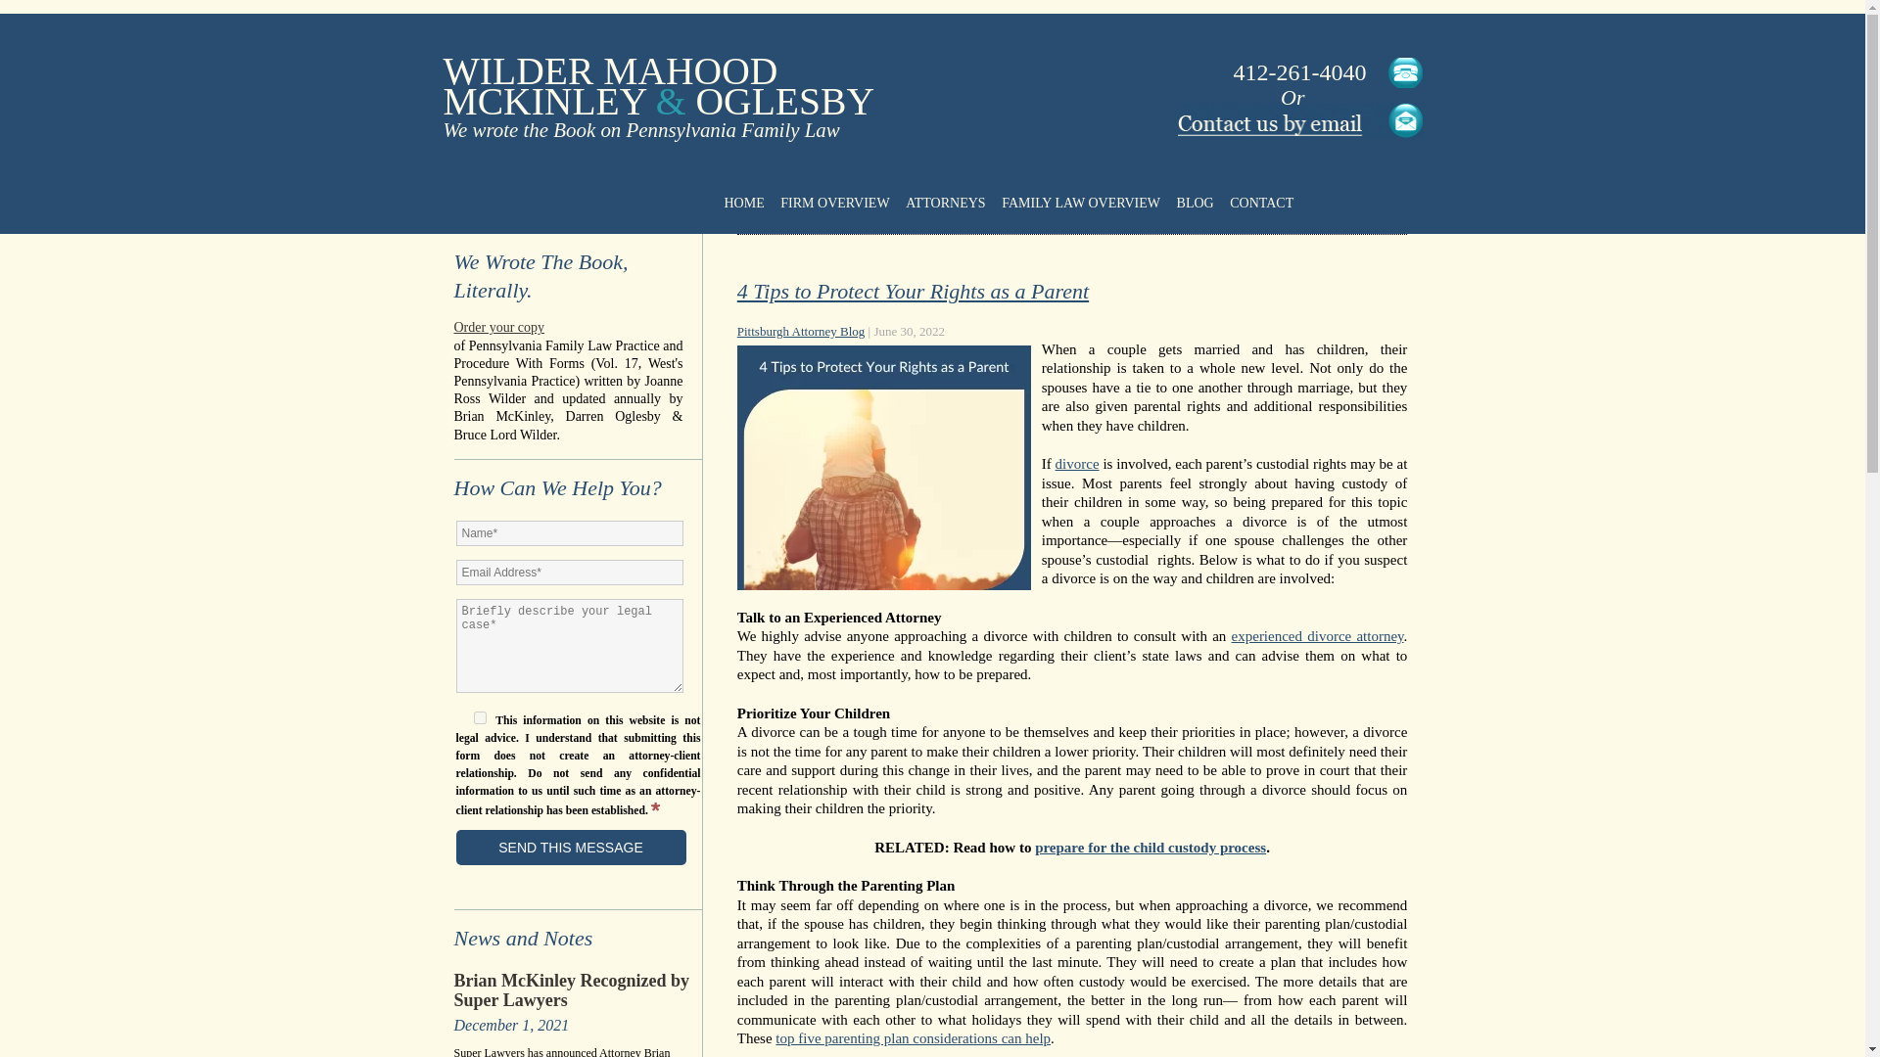 The height and width of the screenshot is (1057, 1880). Describe the element at coordinates (1261, 204) in the screenshot. I see `CONTACT` at that location.